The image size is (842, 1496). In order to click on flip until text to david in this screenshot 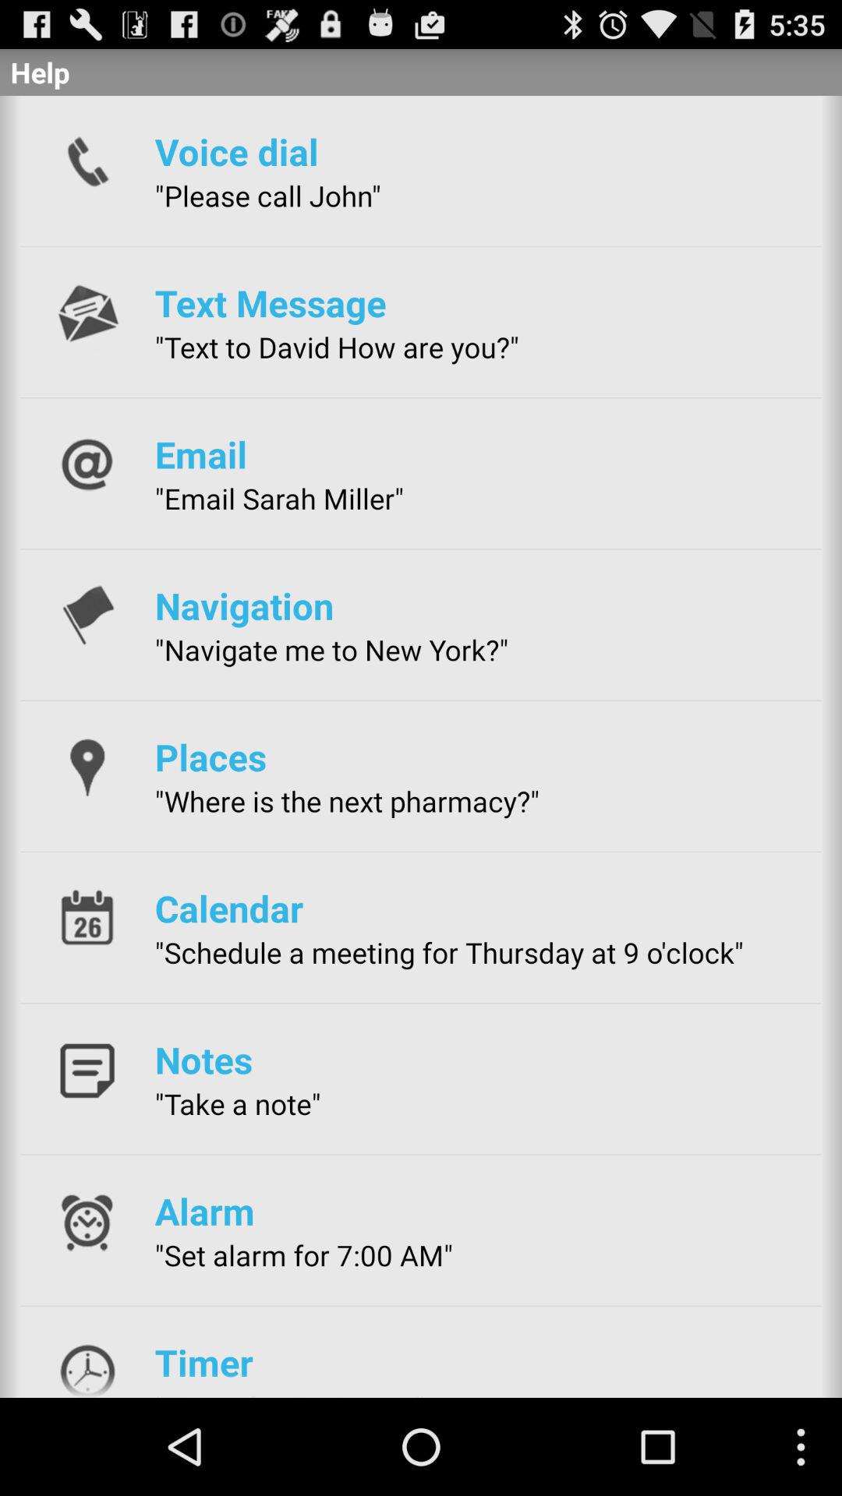, I will do `click(337, 347)`.